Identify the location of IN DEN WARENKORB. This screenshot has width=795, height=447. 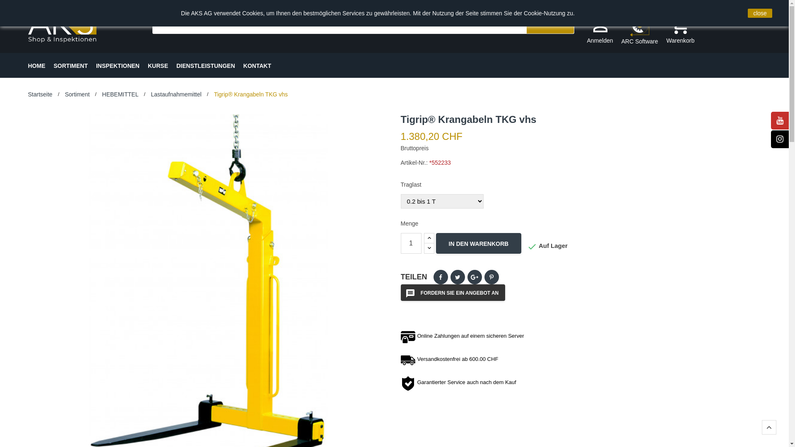
(479, 243).